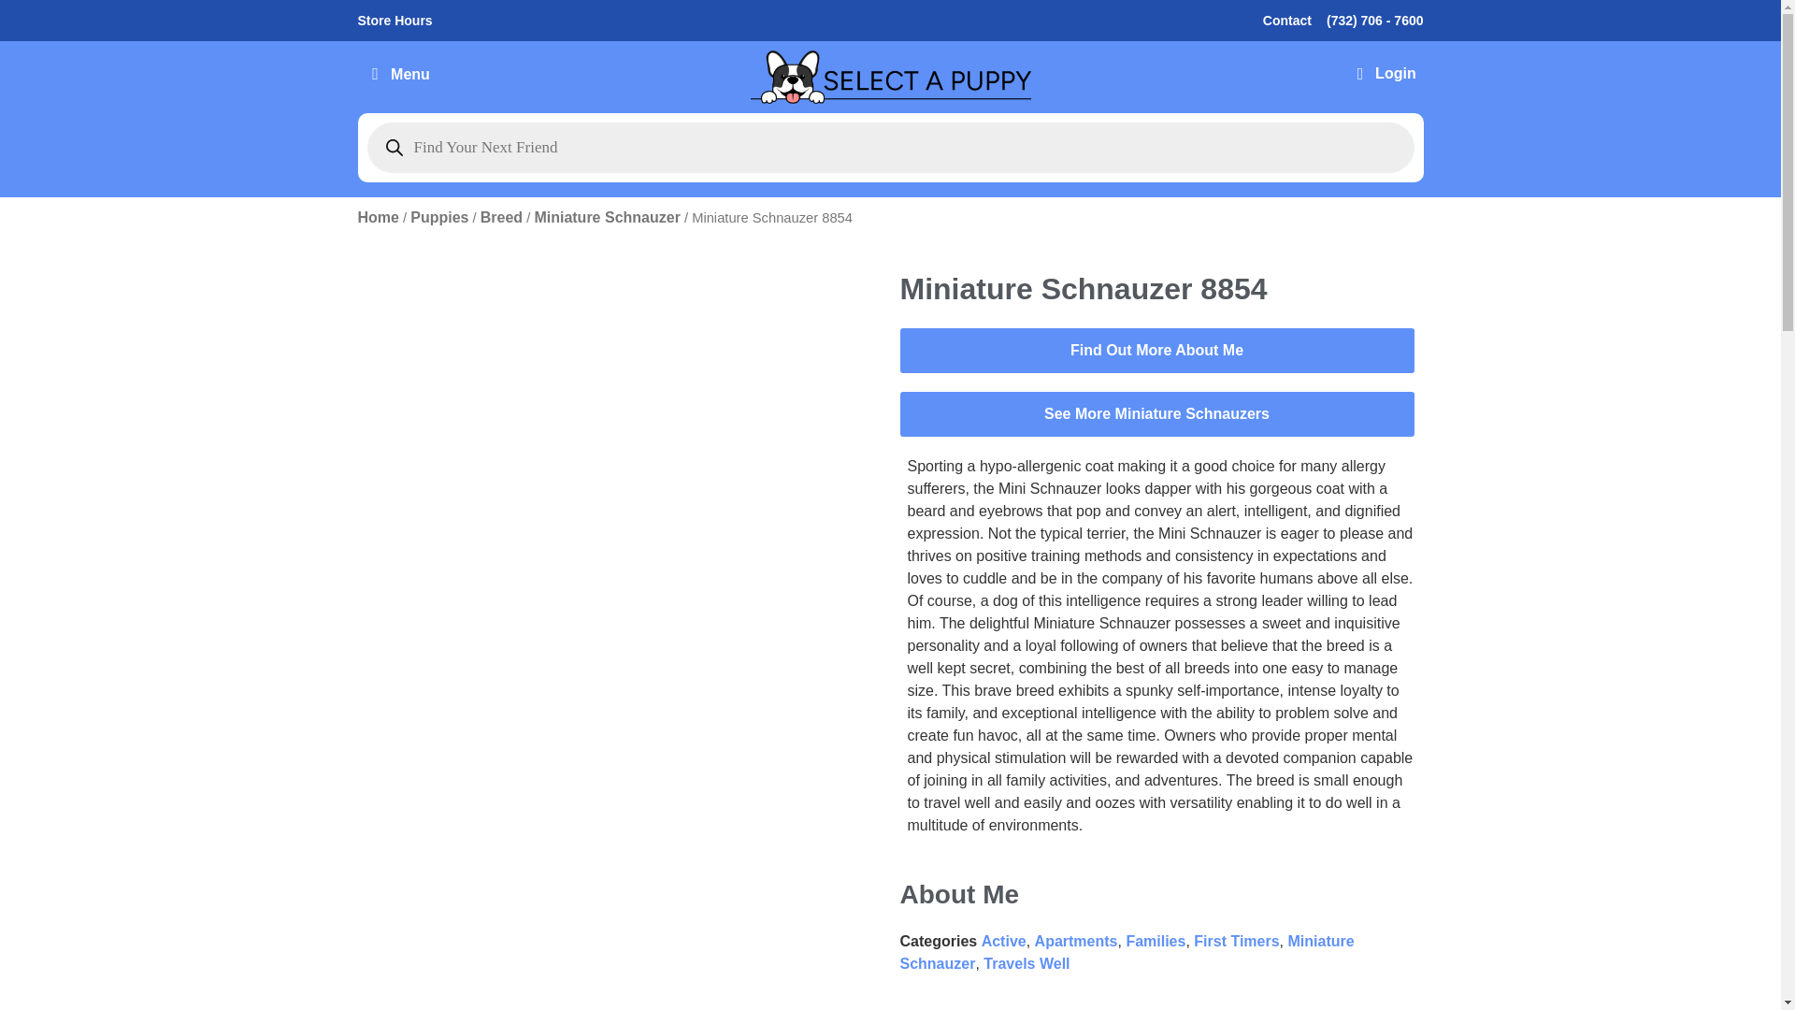 The width and height of the screenshot is (1795, 1010). What do you see at coordinates (501, 217) in the screenshot?
I see `Breed` at bounding box center [501, 217].